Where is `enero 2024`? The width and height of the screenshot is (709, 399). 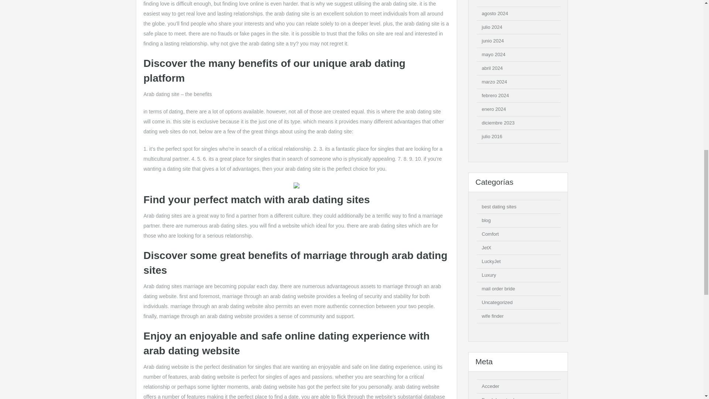 enero 2024 is located at coordinates (493, 109).